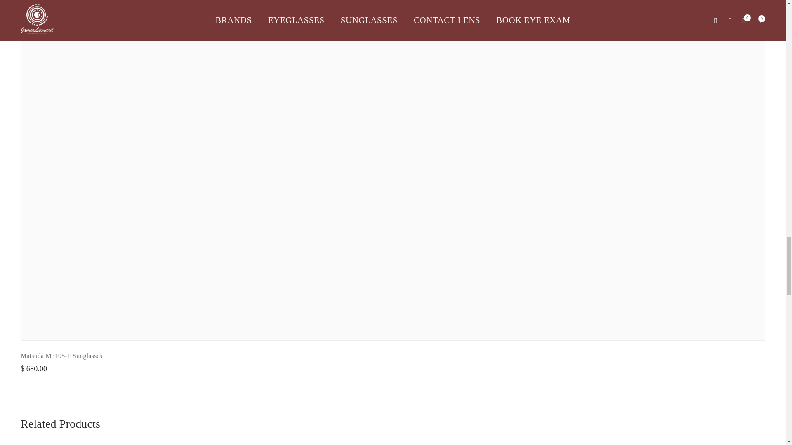 The image size is (792, 445). Describe the element at coordinates (61, 356) in the screenshot. I see `Matsuda M3105-F Sunglasses` at that location.